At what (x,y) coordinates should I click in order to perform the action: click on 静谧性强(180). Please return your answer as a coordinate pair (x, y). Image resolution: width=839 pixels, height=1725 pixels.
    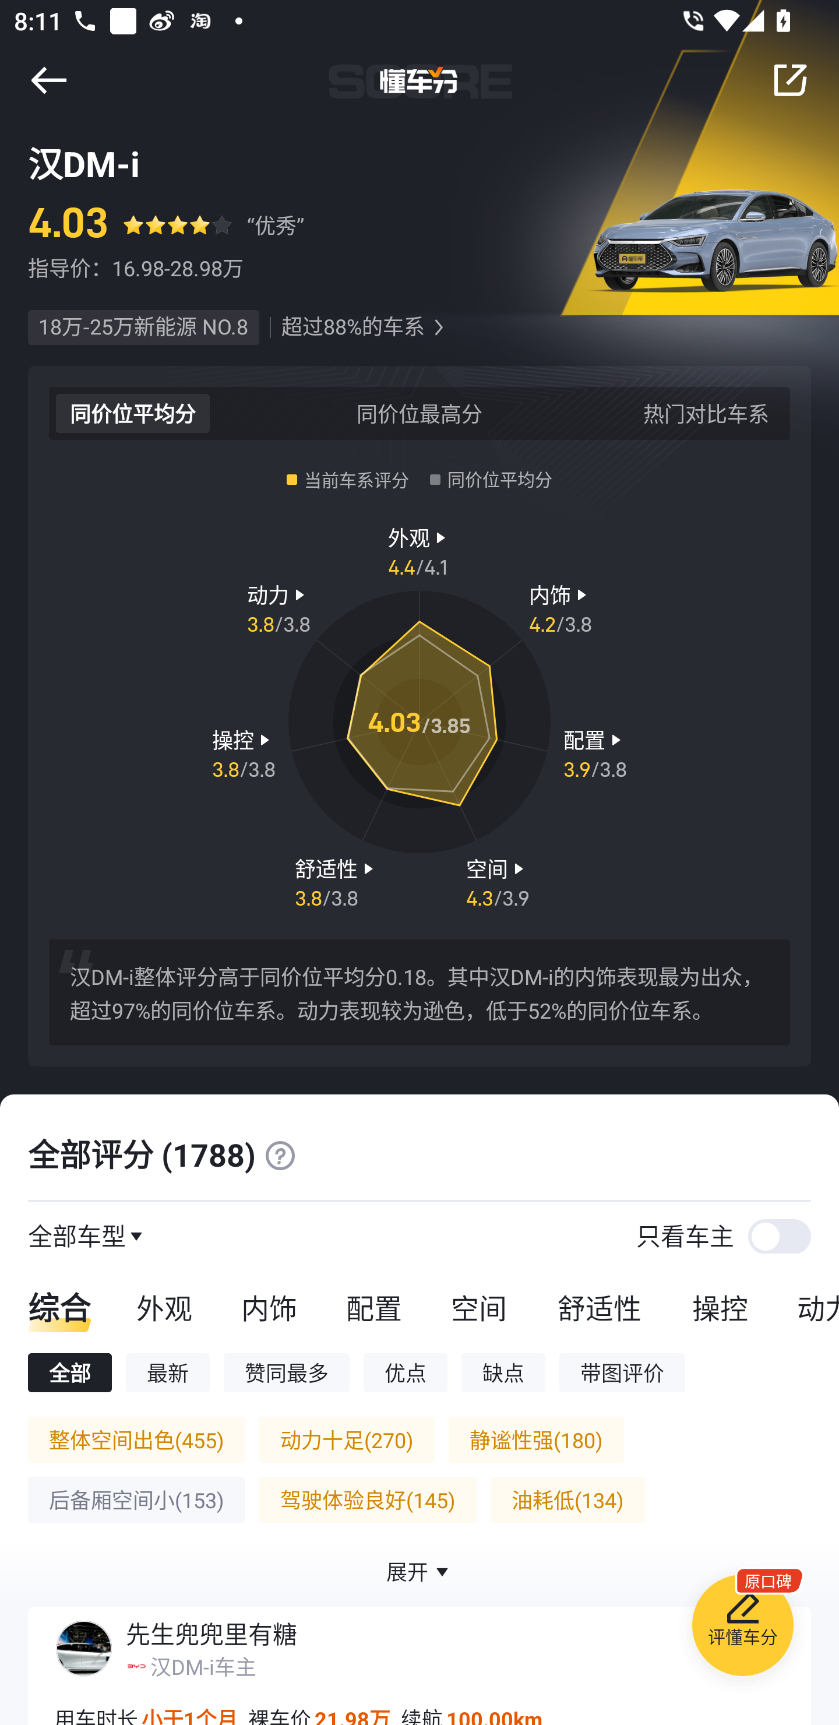
    Looking at the image, I should click on (536, 1439).